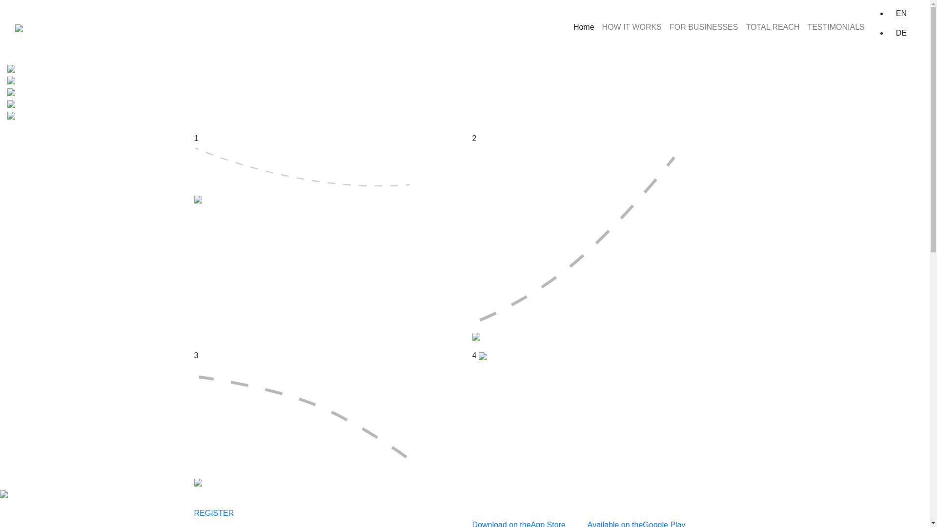 This screenshot has height=527, width=937. What do you see at coordinates (835, 27) in the screenshot?
I see `TESTIMONIALS` at bounding box center [835, 27].